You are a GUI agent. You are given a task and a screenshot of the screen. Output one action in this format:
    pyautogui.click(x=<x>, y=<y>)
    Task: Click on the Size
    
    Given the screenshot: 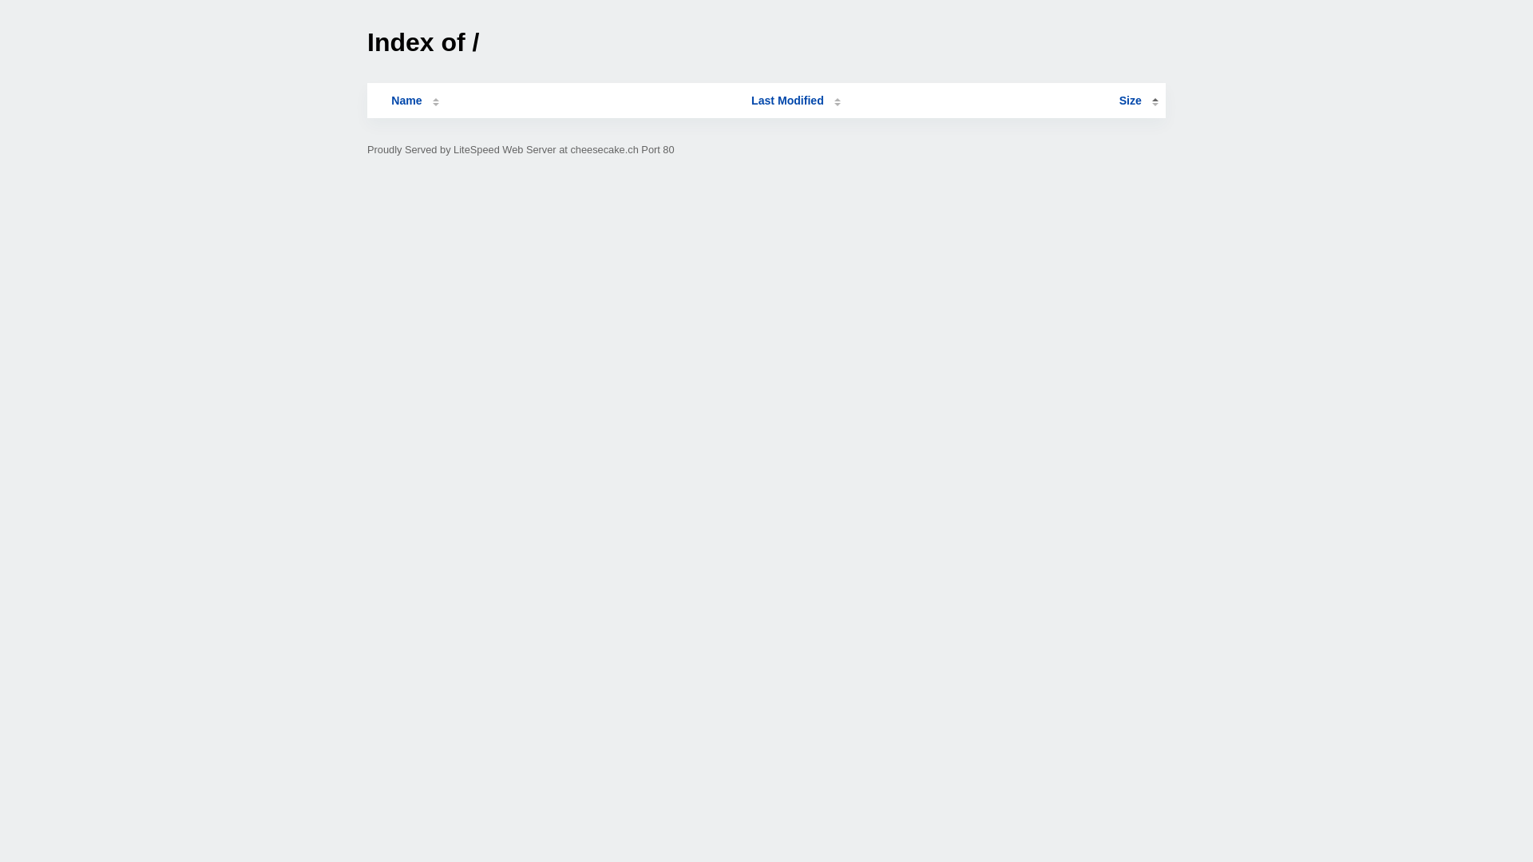 What is the action you would take?
    pyautogui.click(x=1139, y=101)
    